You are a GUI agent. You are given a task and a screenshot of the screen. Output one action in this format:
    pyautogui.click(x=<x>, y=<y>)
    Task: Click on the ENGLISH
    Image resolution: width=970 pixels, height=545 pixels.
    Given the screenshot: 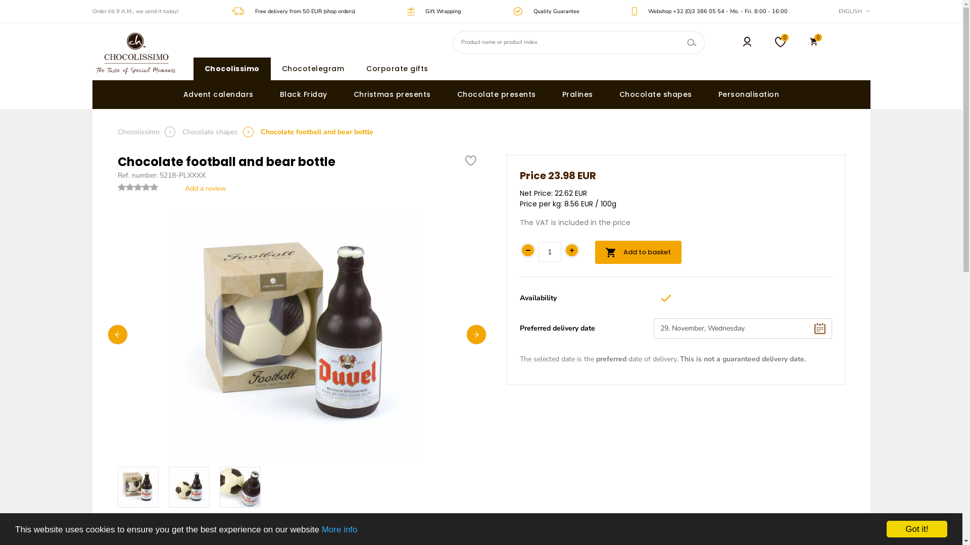 What is the action you would take?
    pyautogui.click(x=854, y=11)
    